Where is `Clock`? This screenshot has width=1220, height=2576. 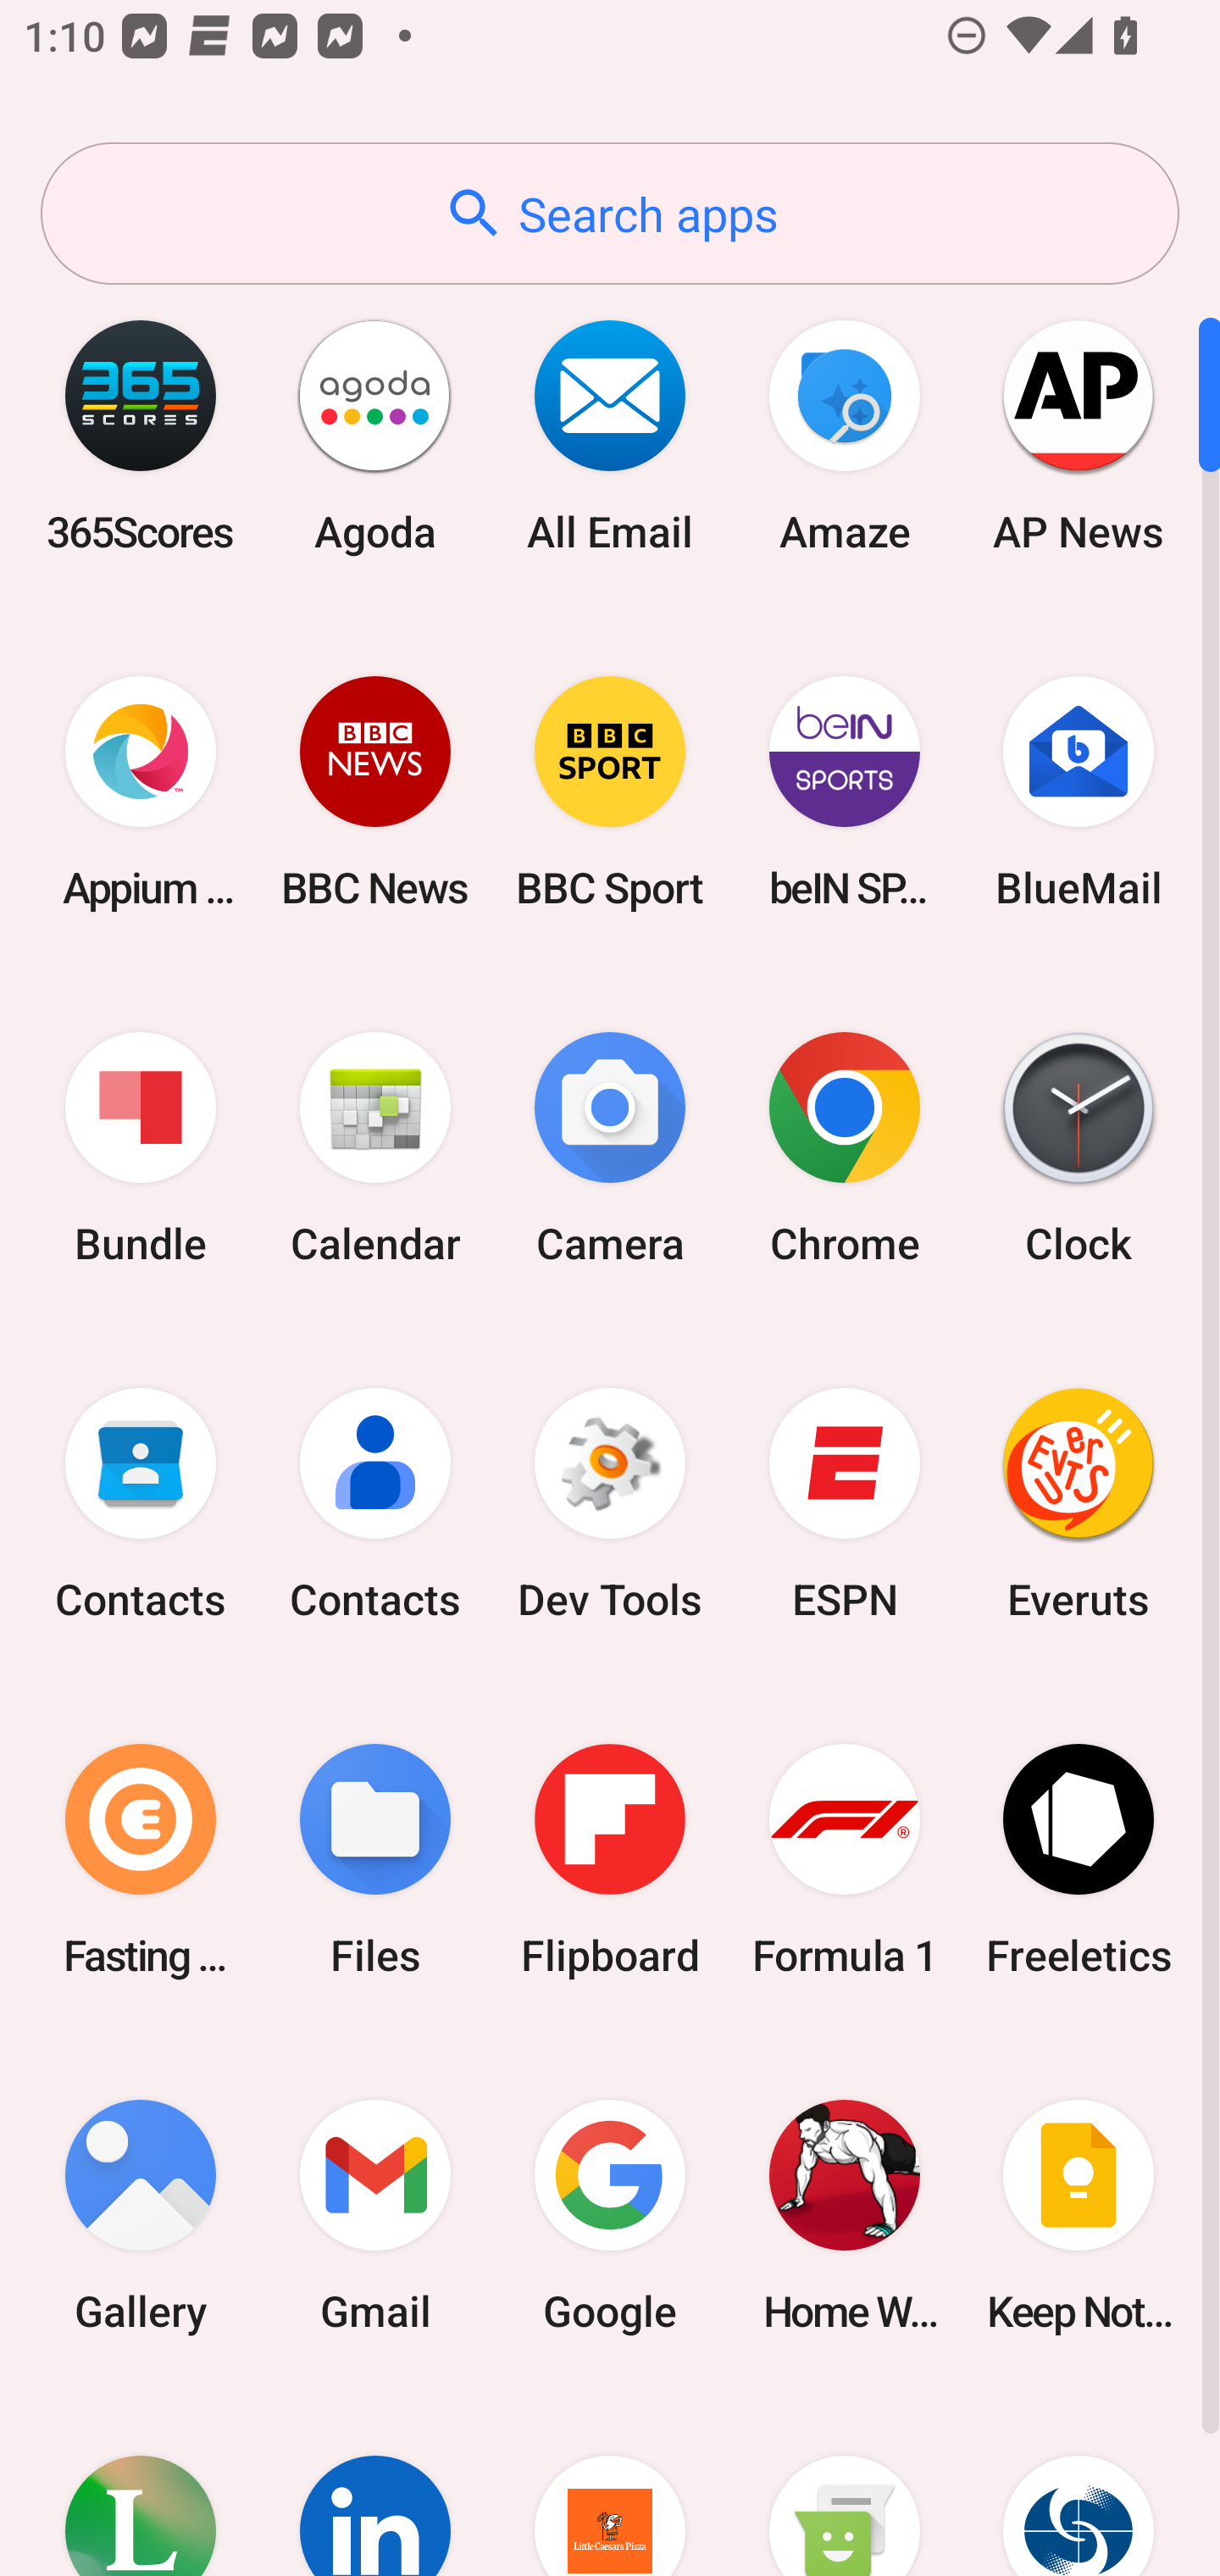
Clock is located at coordinates (1079, 1149).